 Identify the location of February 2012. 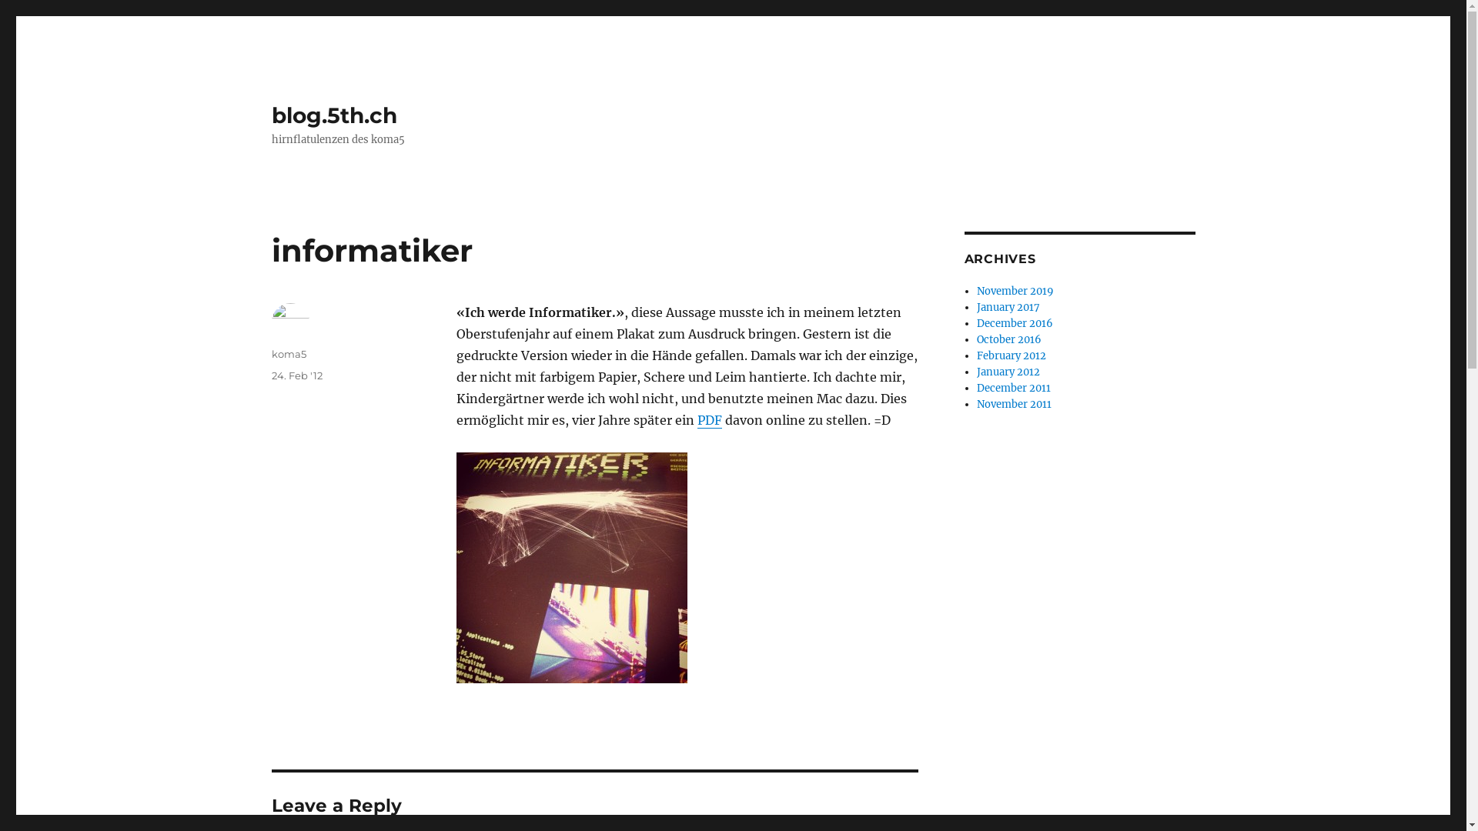
(1012, 355).